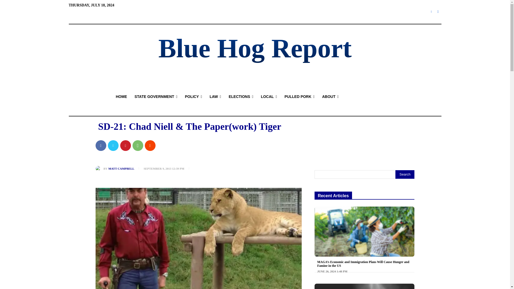 The height and width of the screenshot is (289, 514). Describe the element at coordinates (99, 169) in the screenshot. I see `Matt Campbell` at that location.